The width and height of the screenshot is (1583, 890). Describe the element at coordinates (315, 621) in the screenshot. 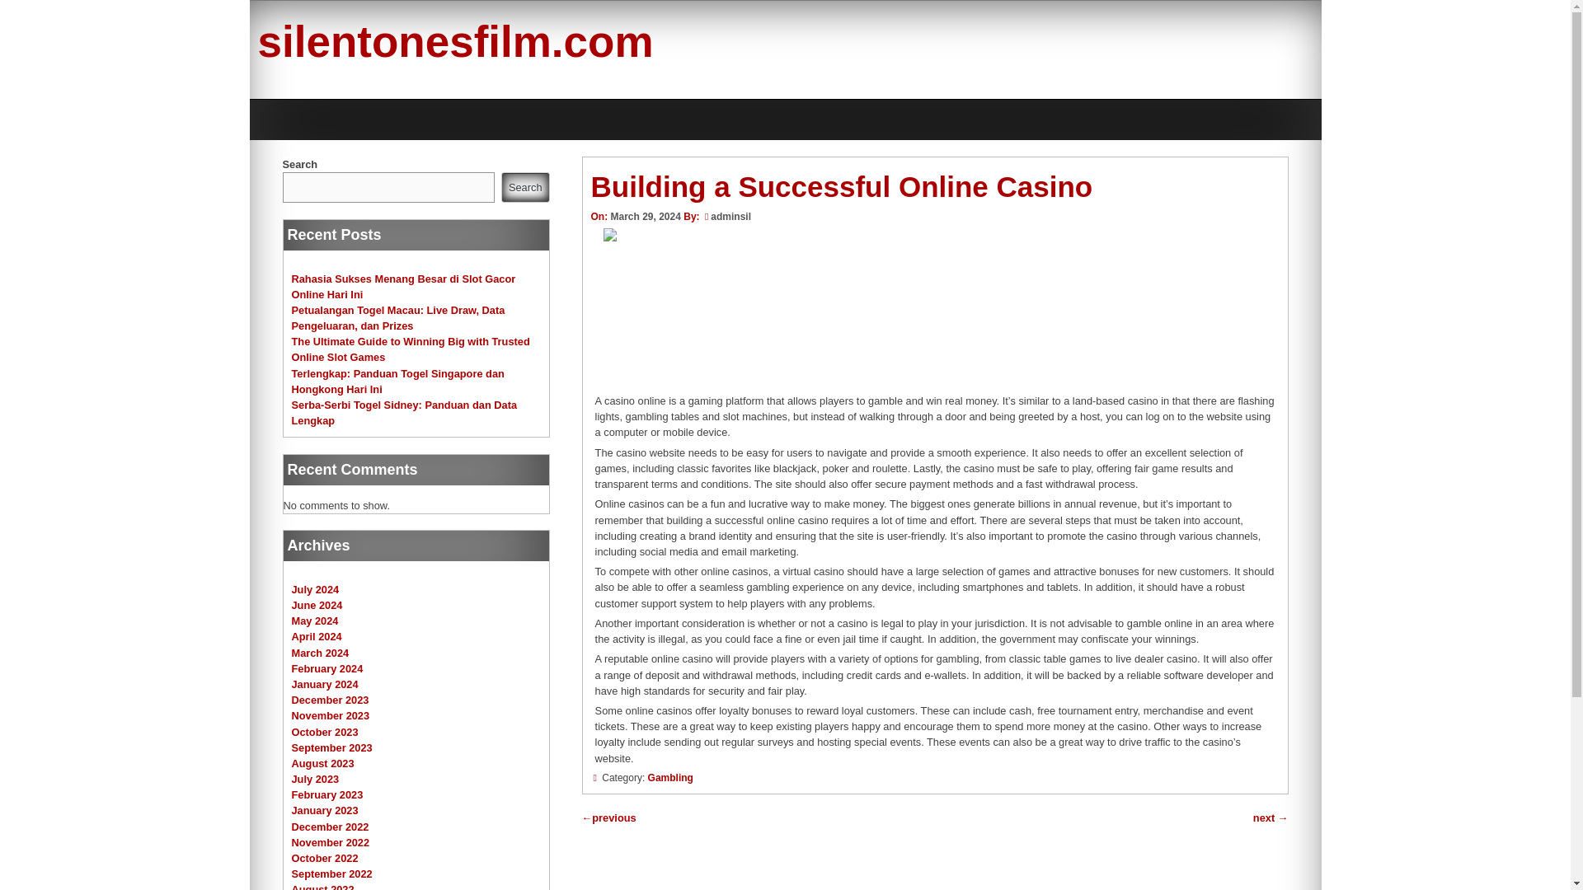

I see `May 2024` at that location.